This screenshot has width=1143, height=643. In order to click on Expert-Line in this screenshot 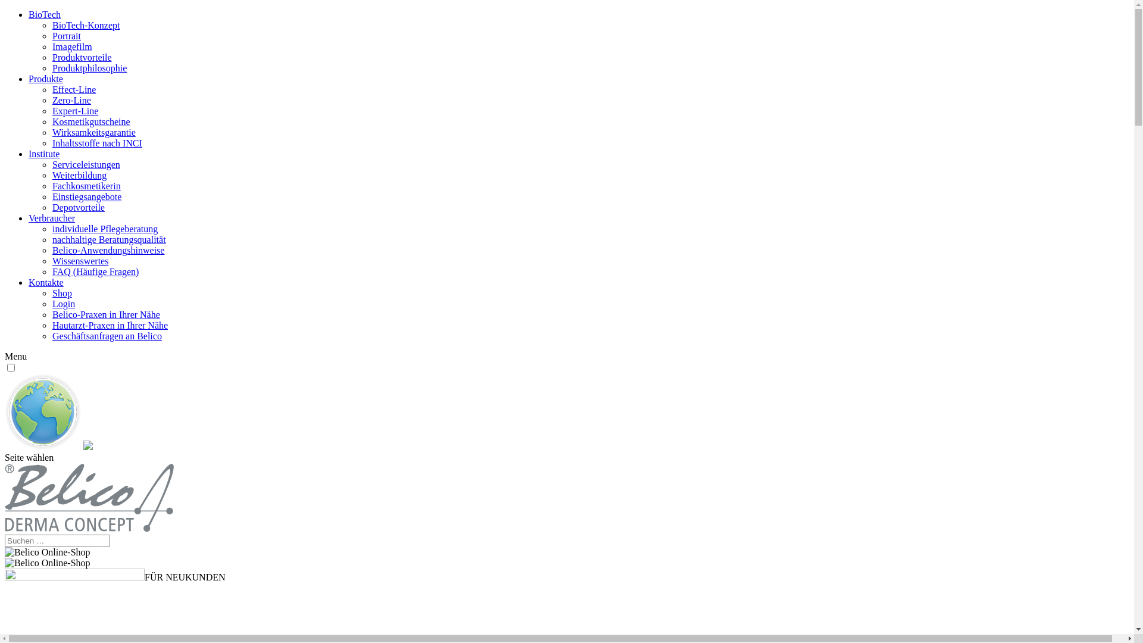, I will do `click(75, 111)`.